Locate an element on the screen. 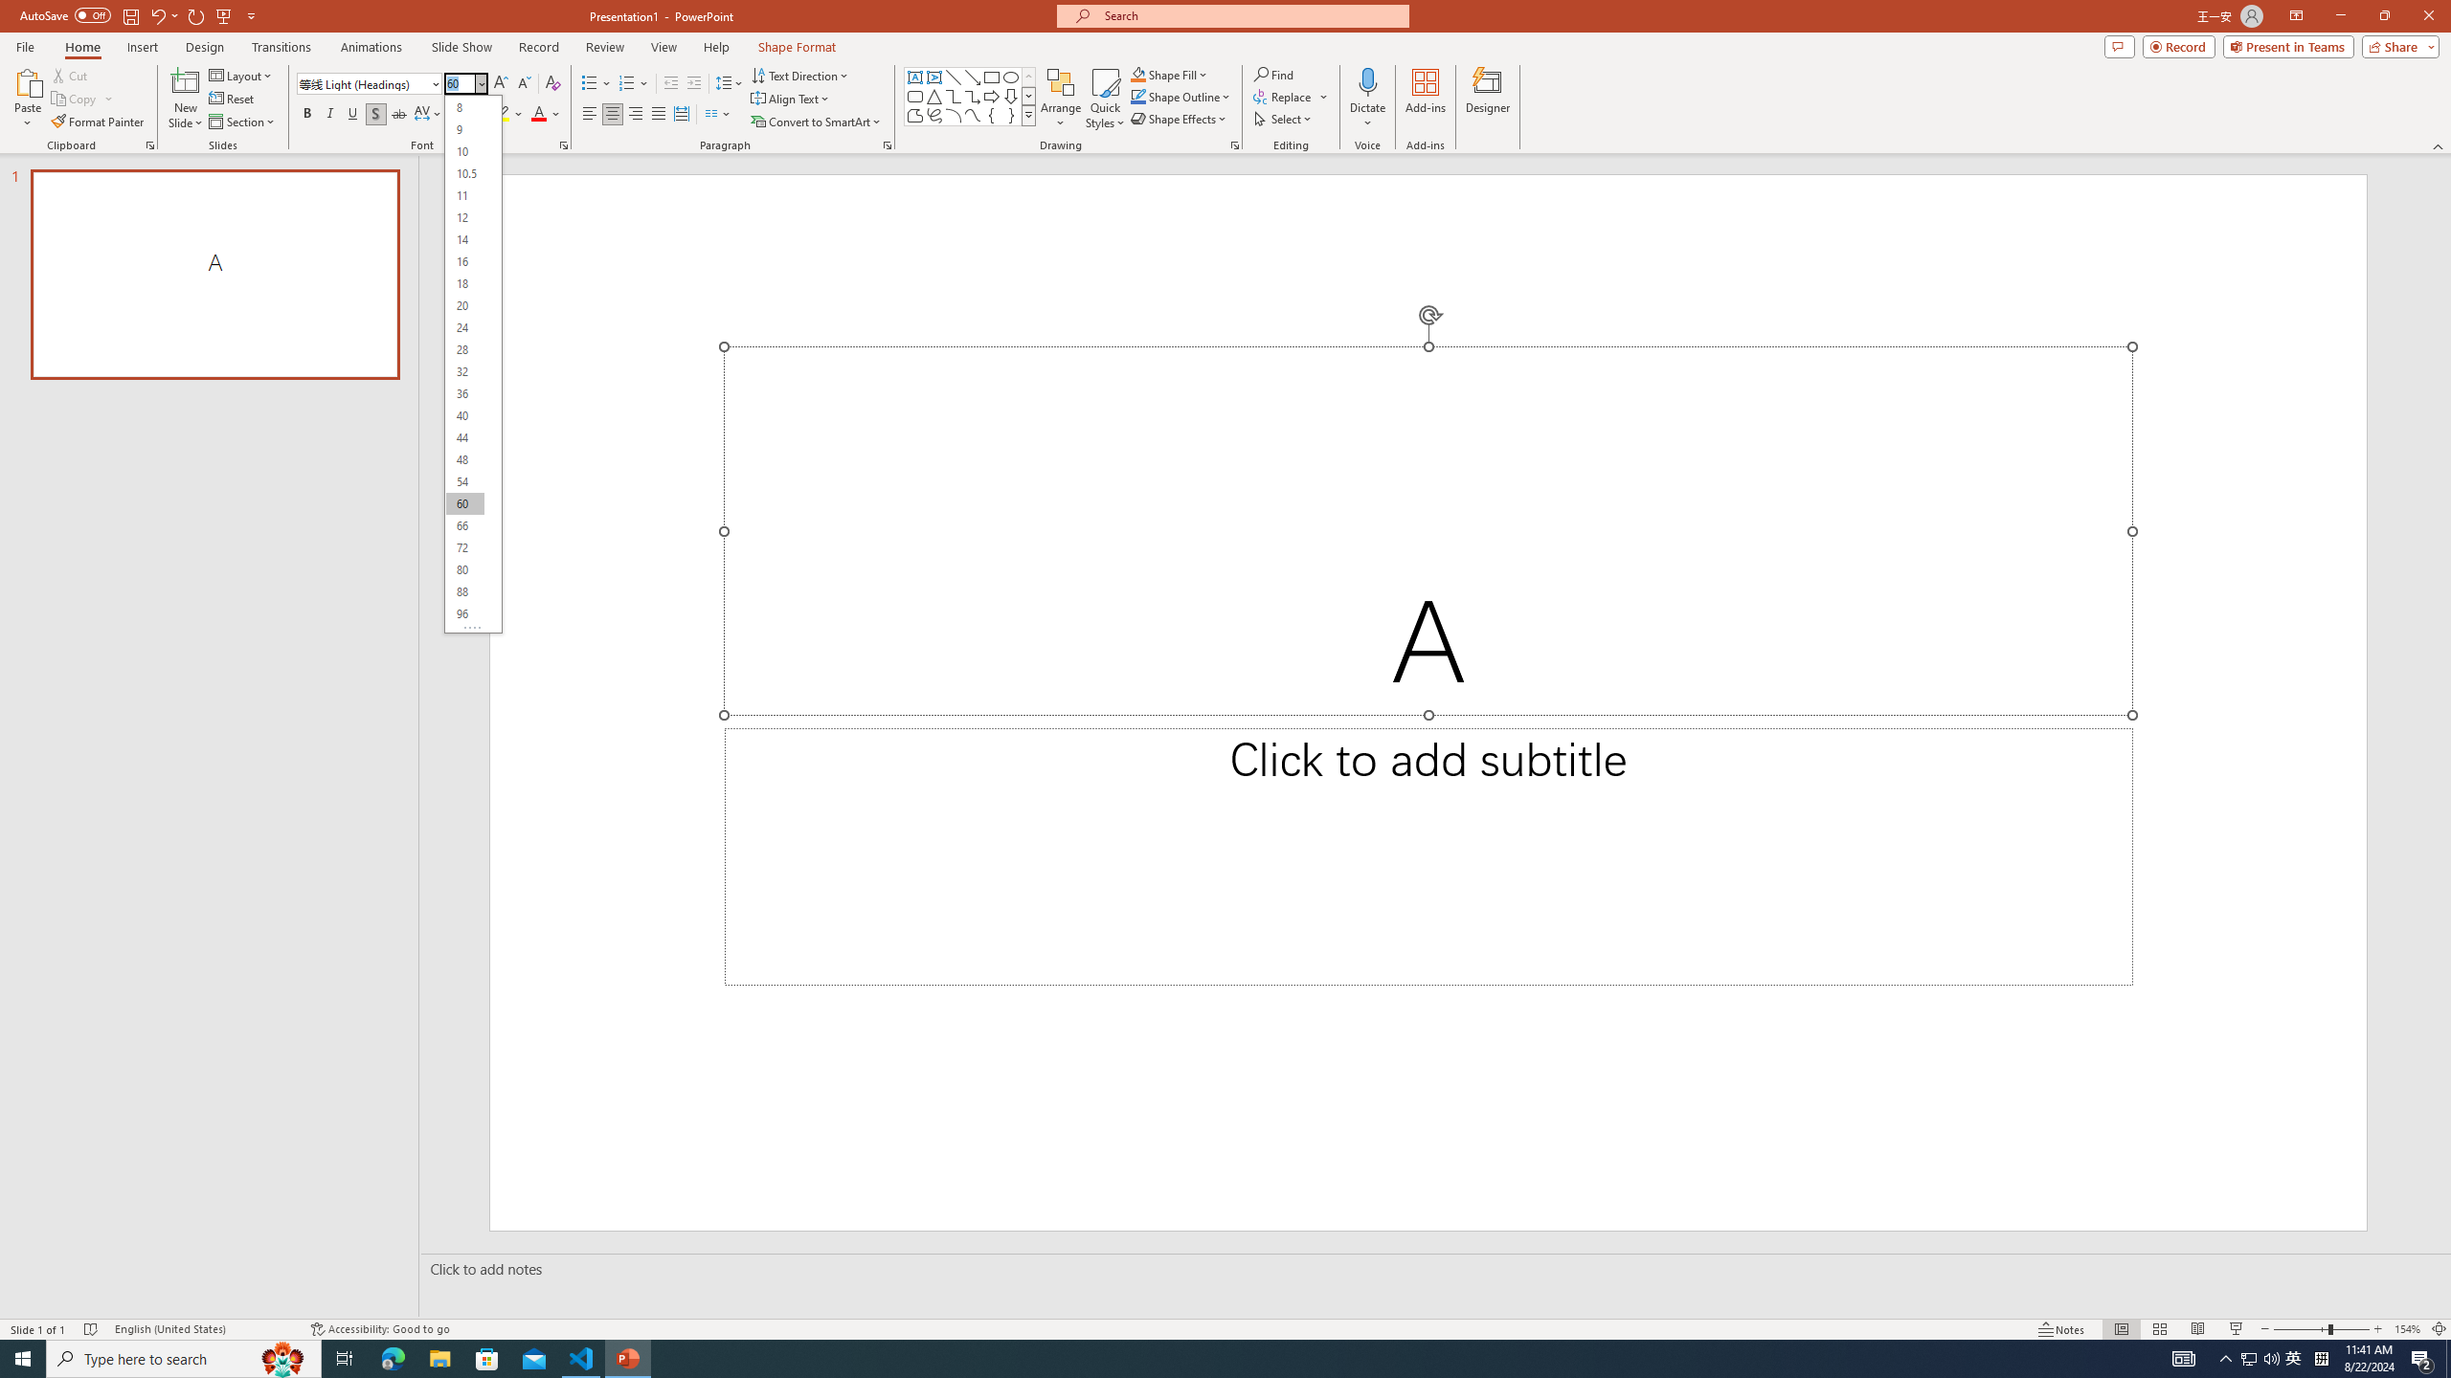 The height and width of the screenshot is (1378, 2451). 88 is located at coordinates (465, 591).